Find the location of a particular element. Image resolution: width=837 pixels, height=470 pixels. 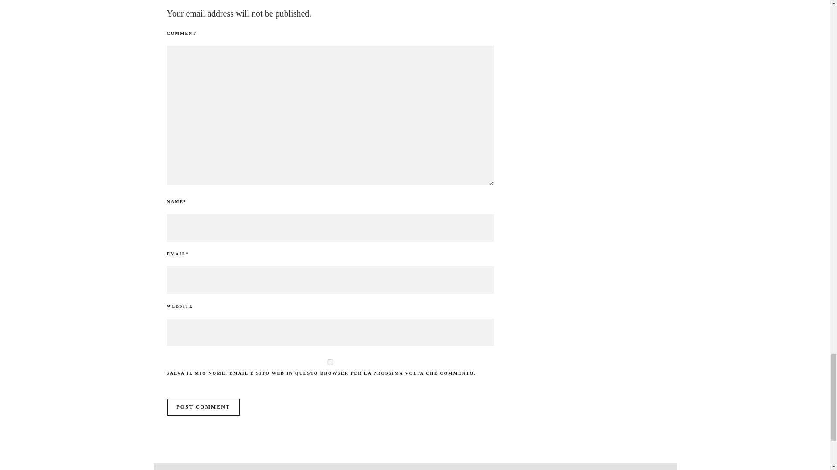

yes is located at coordinates (330, 362).